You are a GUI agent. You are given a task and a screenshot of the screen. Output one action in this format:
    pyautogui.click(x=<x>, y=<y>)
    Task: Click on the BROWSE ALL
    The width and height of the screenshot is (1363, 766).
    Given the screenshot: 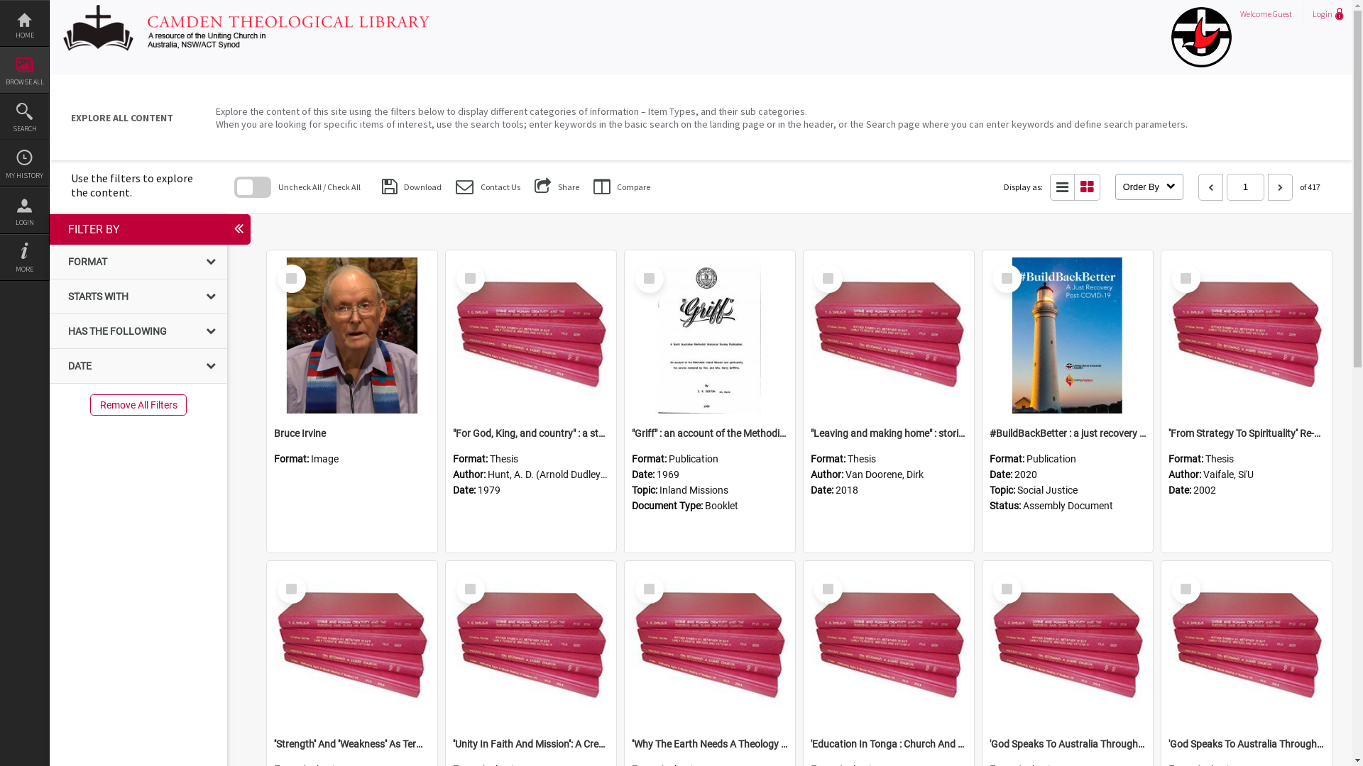 What is the action you would take?
    pyautogui.click(x=24, y=70)
    